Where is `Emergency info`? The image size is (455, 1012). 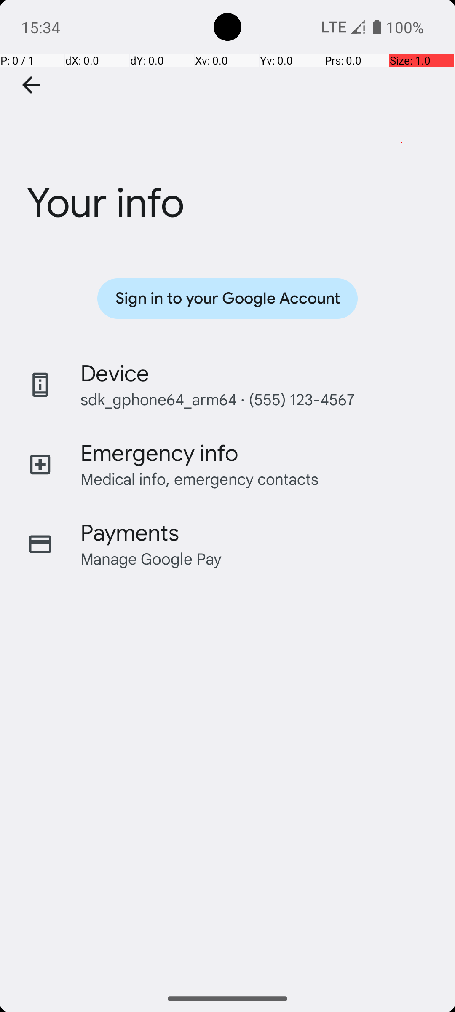 Emergency info is located at coordinates (159, 453).